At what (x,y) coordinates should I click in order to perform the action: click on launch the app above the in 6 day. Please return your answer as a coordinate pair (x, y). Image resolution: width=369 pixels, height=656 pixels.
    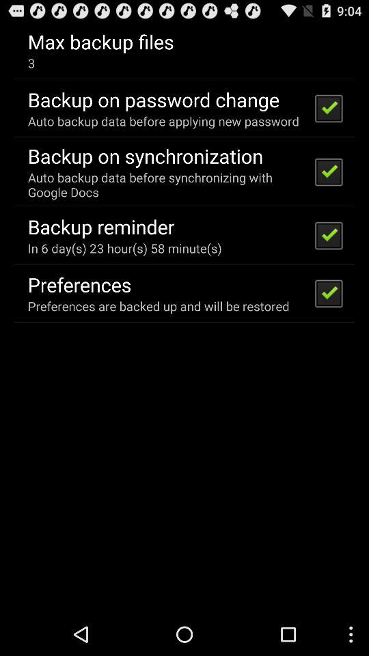
    Looking at the image, I should click on (101, 226).